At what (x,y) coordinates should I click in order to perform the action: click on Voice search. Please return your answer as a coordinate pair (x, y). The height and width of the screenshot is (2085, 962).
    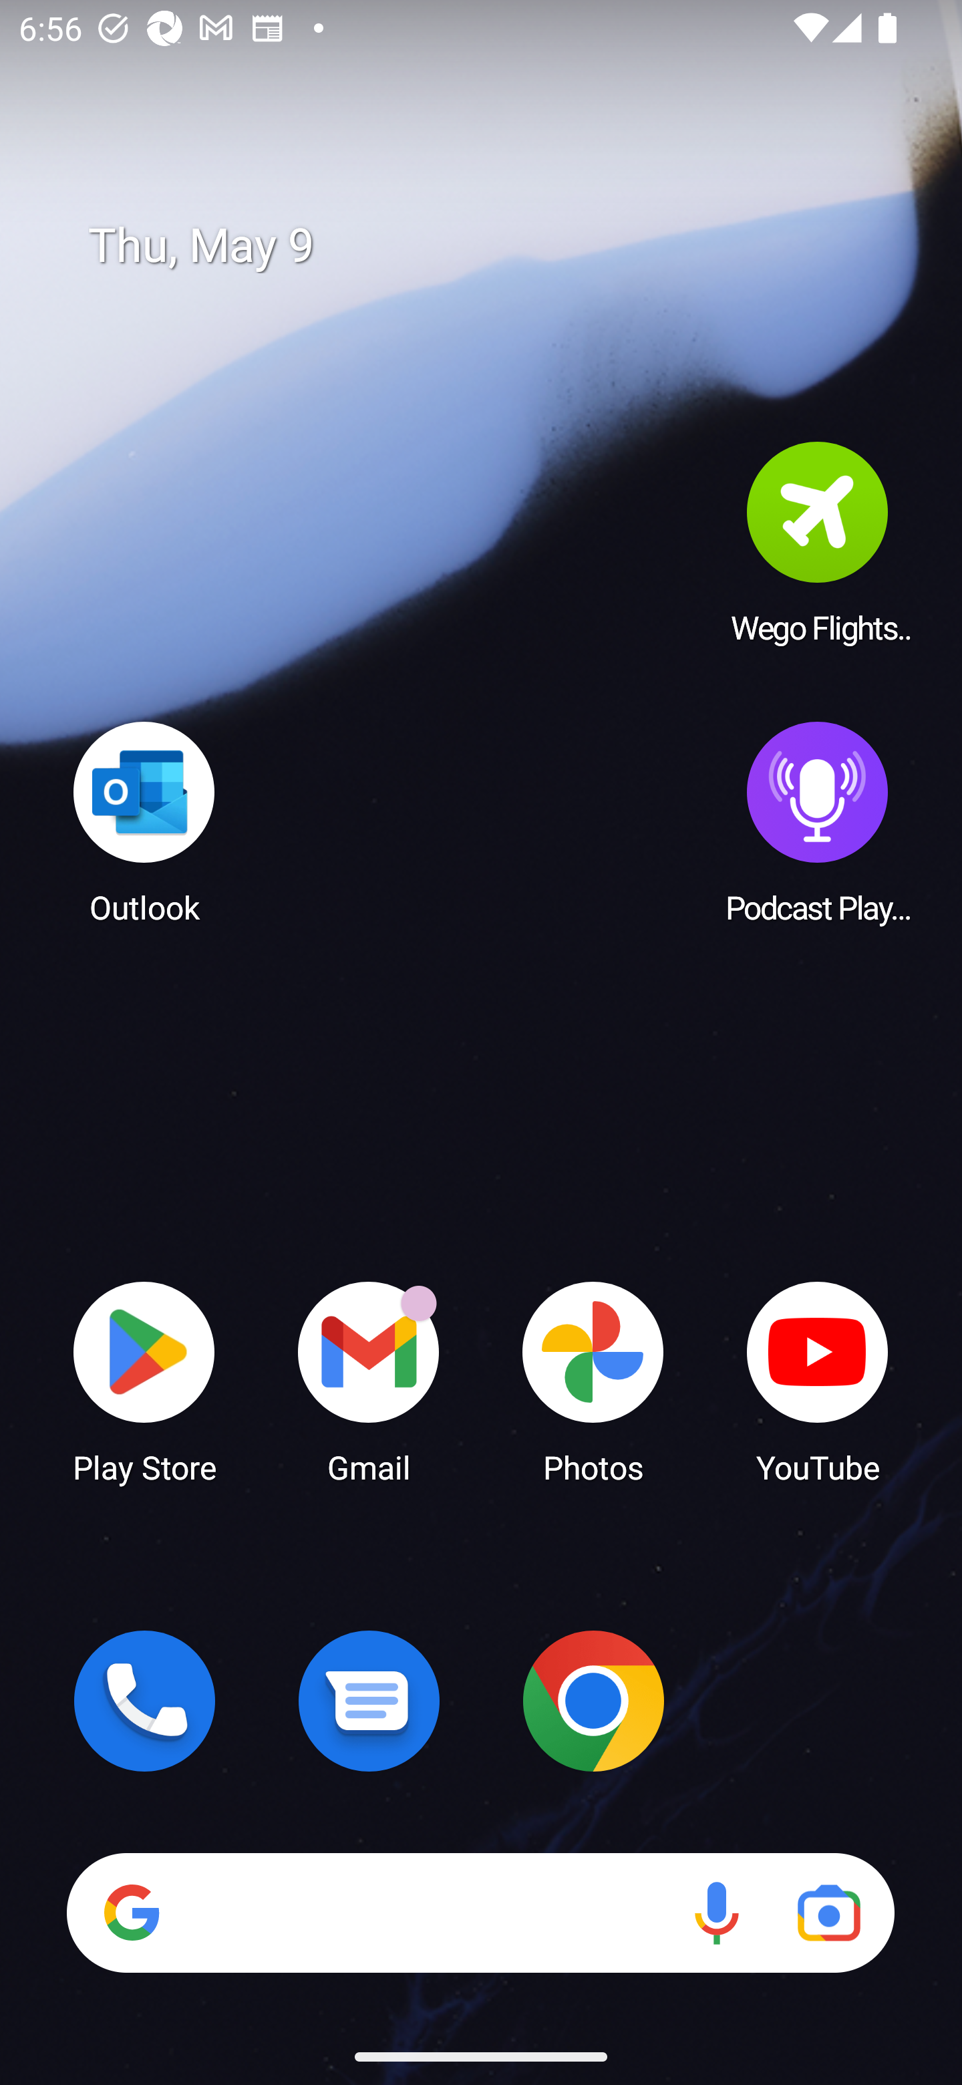
    Looking at the image, I should click on (716, 1913).